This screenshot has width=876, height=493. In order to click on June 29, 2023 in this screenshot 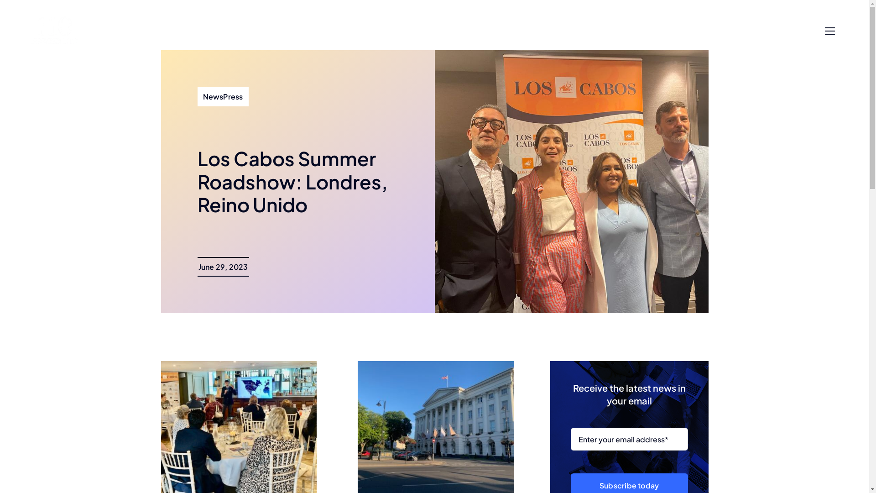, I will do `click(223, 267)`.